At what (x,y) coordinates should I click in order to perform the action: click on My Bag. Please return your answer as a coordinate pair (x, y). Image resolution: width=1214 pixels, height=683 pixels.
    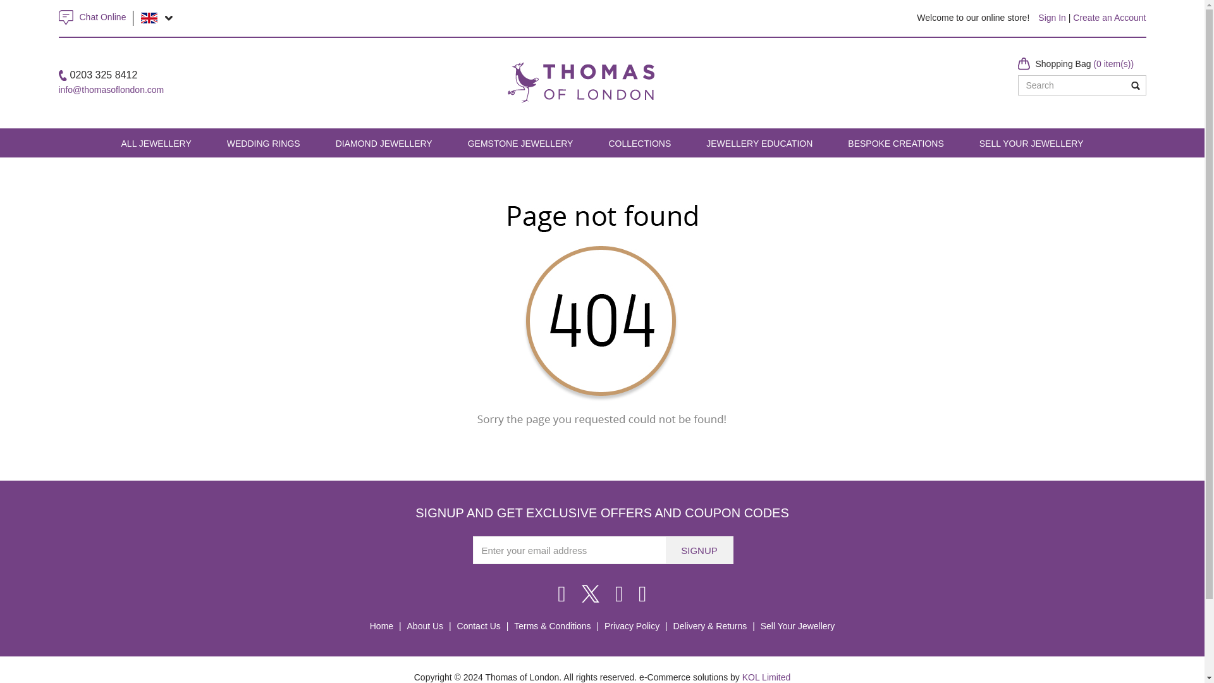
    Looking at the image, I should click on (1084, 63).